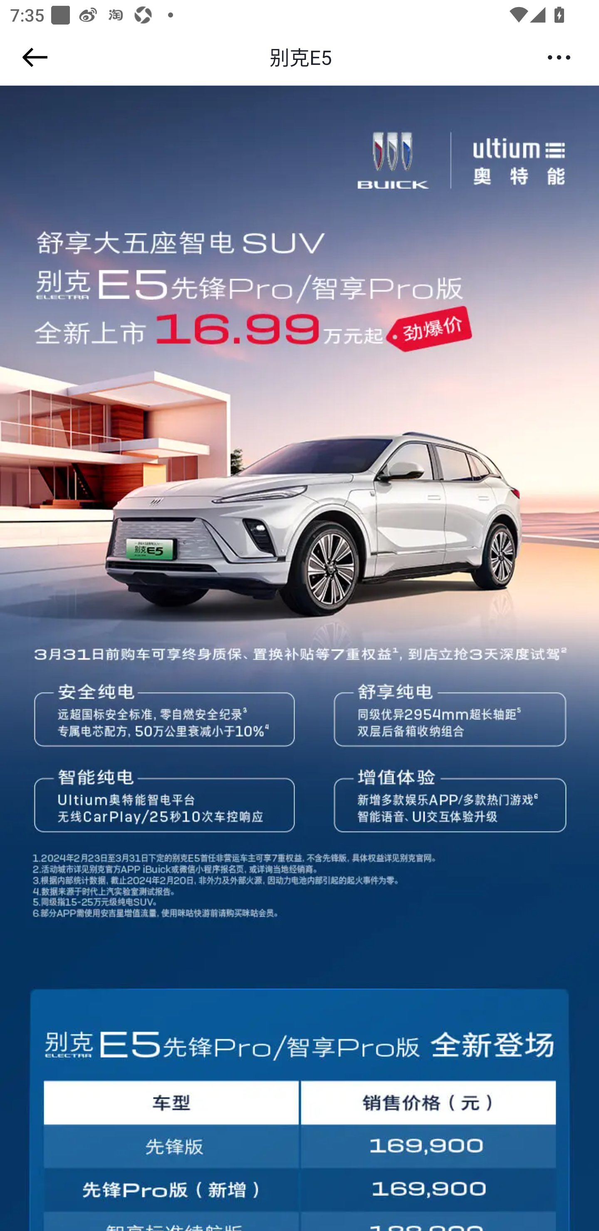 The image size is (599, 1231). I want to click on , so click(32, 57).